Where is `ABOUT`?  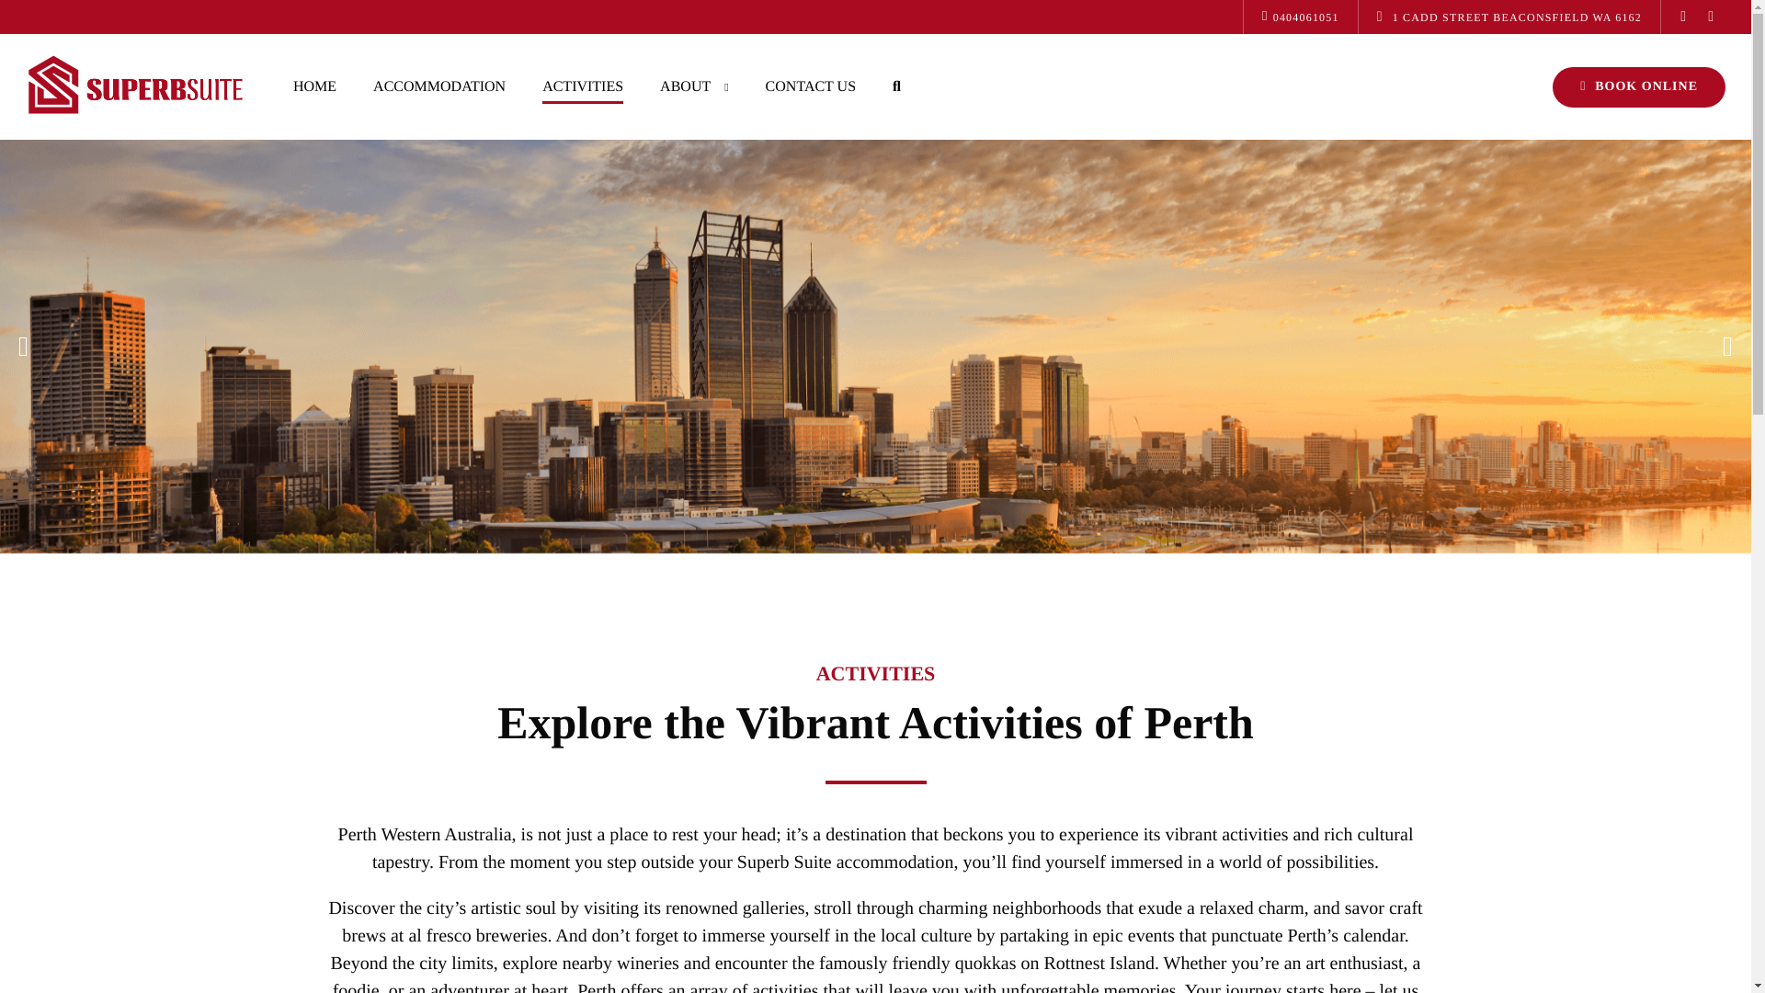 ABOUT is located at coordinates (694, 86).